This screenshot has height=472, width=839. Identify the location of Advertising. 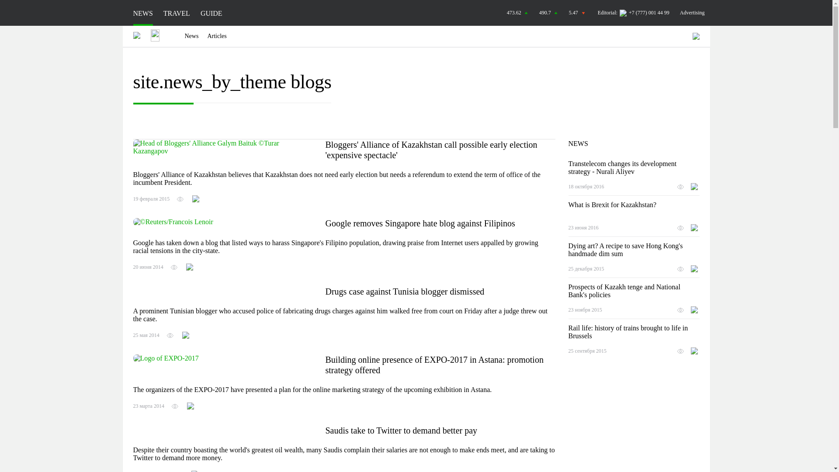
(692, 12).